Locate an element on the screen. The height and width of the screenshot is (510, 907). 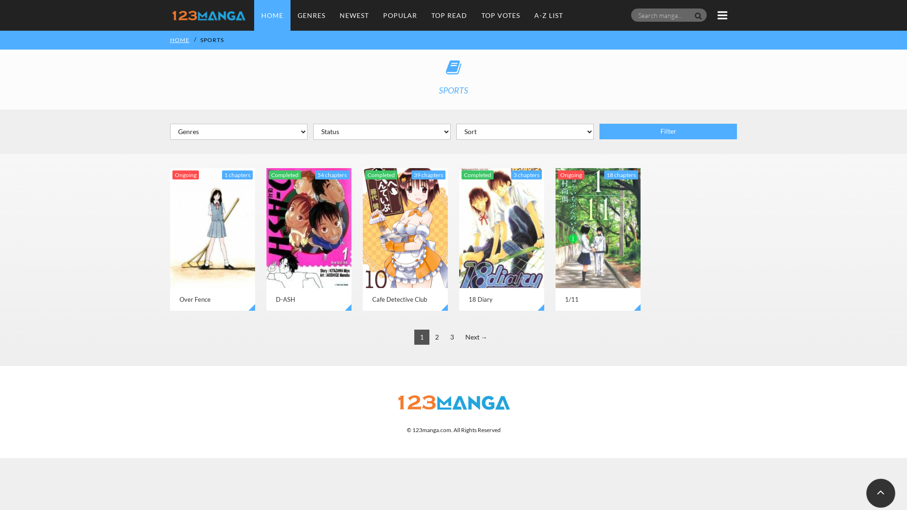
HOME is located at coordinates (272, 15).